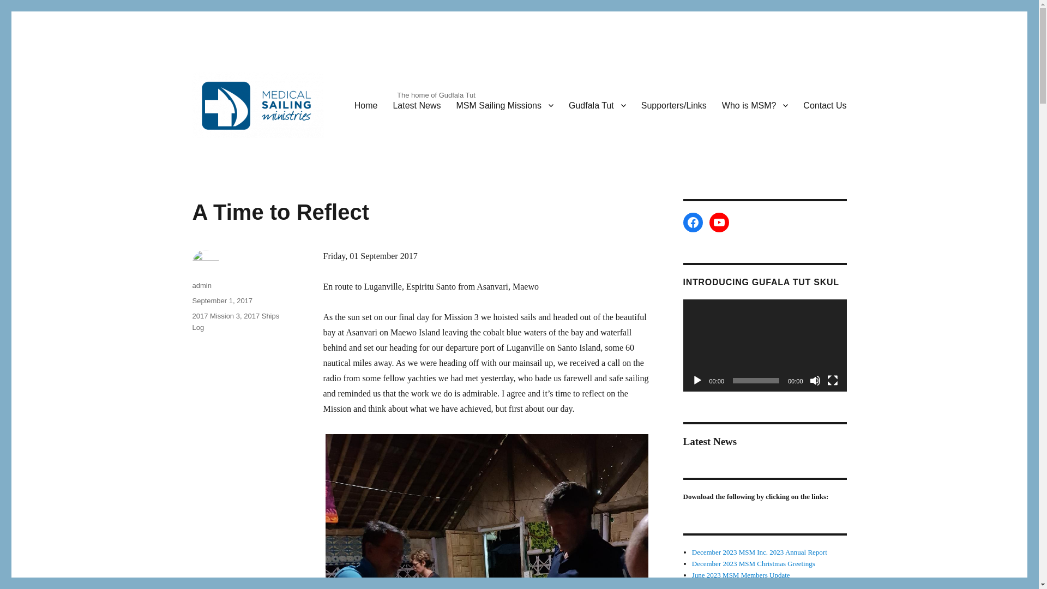 The image size is (1047, 589). What do you see at coordinates (832, 381) in the screenshot?
I see `Fullscreen` at bounding box center [832, 381].